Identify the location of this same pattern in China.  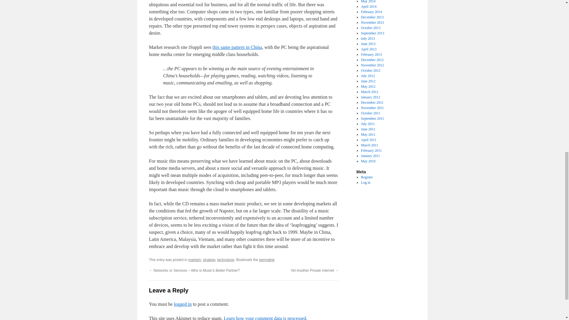
(237, 47).